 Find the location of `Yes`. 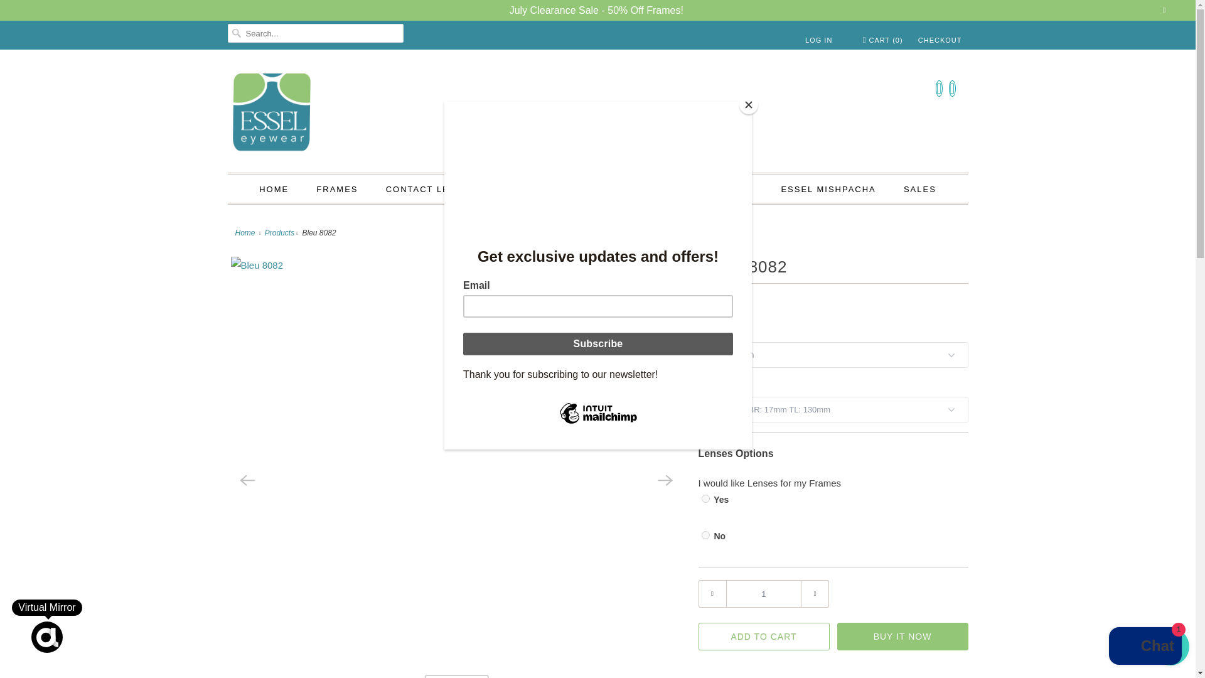

Yes is located at coordinates (705, 498).